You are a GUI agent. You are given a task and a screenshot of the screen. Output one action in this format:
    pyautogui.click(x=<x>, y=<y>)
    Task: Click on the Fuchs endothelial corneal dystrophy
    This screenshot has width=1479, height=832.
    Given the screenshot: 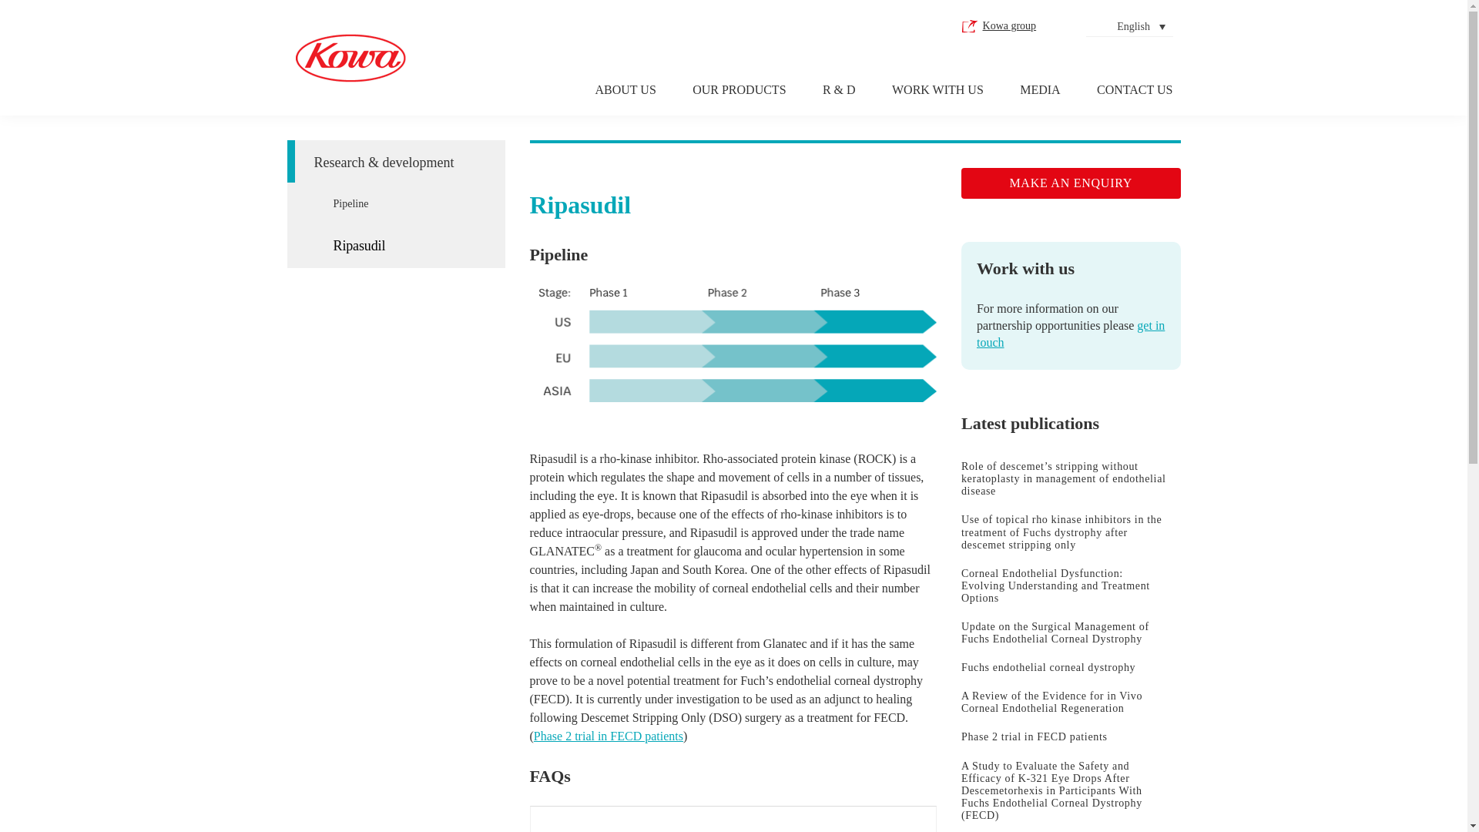 What is the action you would take?
    pyautogui.click(x=1071, y=667)
    